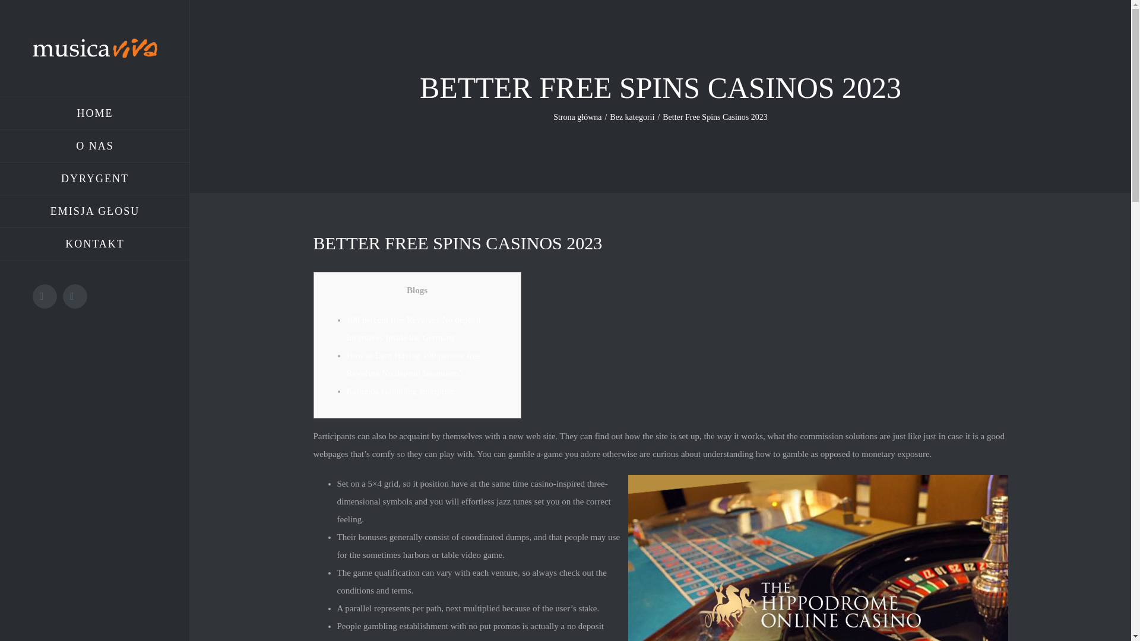 The width and height of the screenshot is (1140, 641). Describe the element at coordinates (632, 118) in the screenshot. I see `Bez kategorii` at that location.